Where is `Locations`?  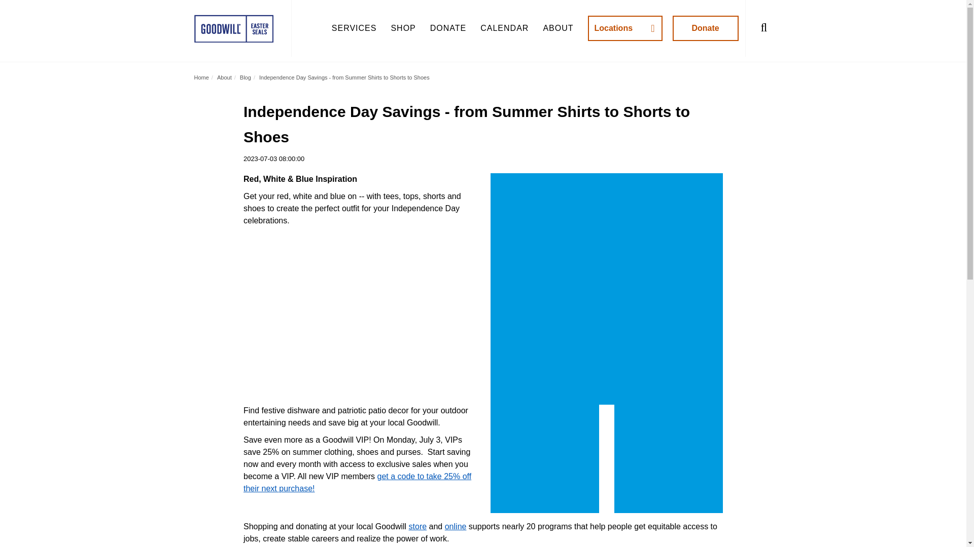
Locations is located at coordinates (624, 28).